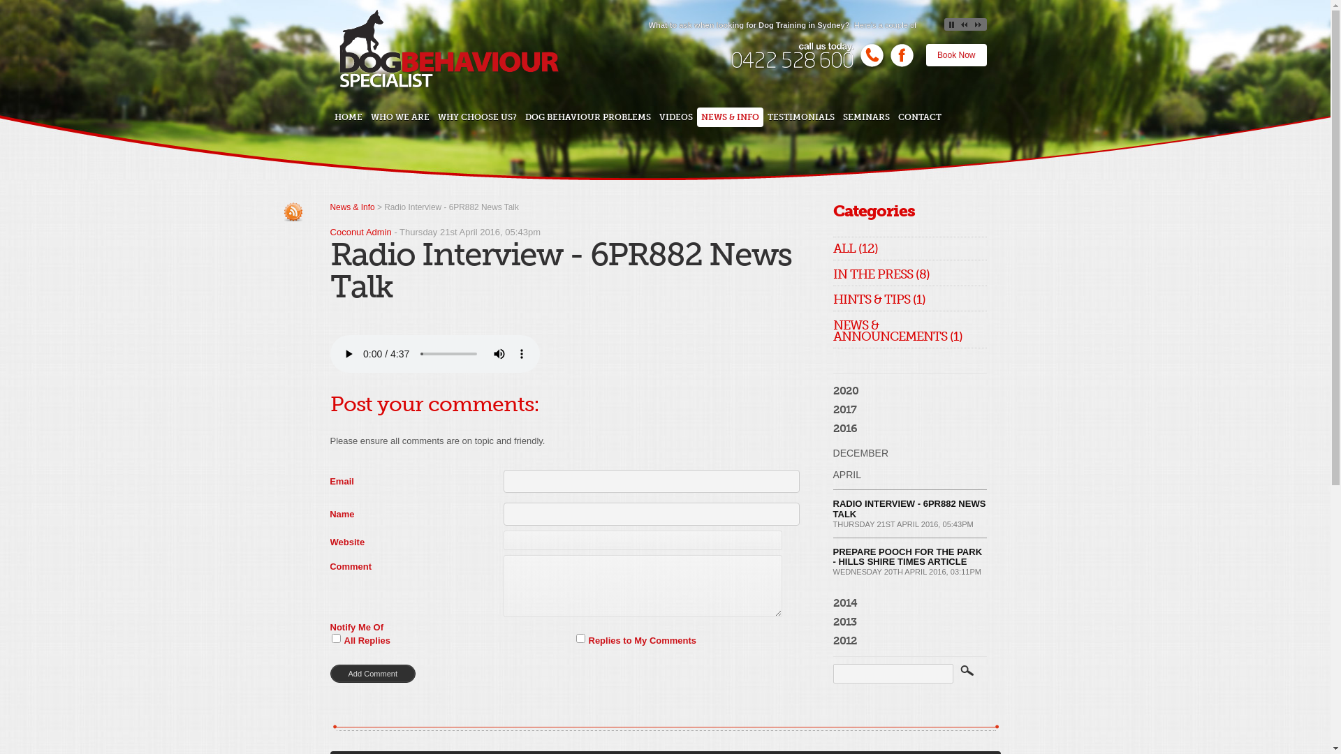 This screenshot has width=1341, height=754. Describe the element at coordinates (373, 674) in the screenshot. I see `Add Comment` at that location.